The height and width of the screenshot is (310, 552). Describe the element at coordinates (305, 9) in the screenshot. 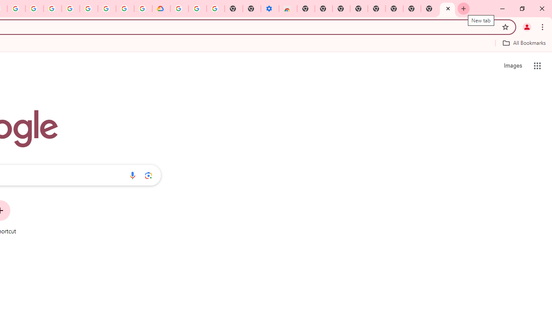

I see `New Tab` at that location.